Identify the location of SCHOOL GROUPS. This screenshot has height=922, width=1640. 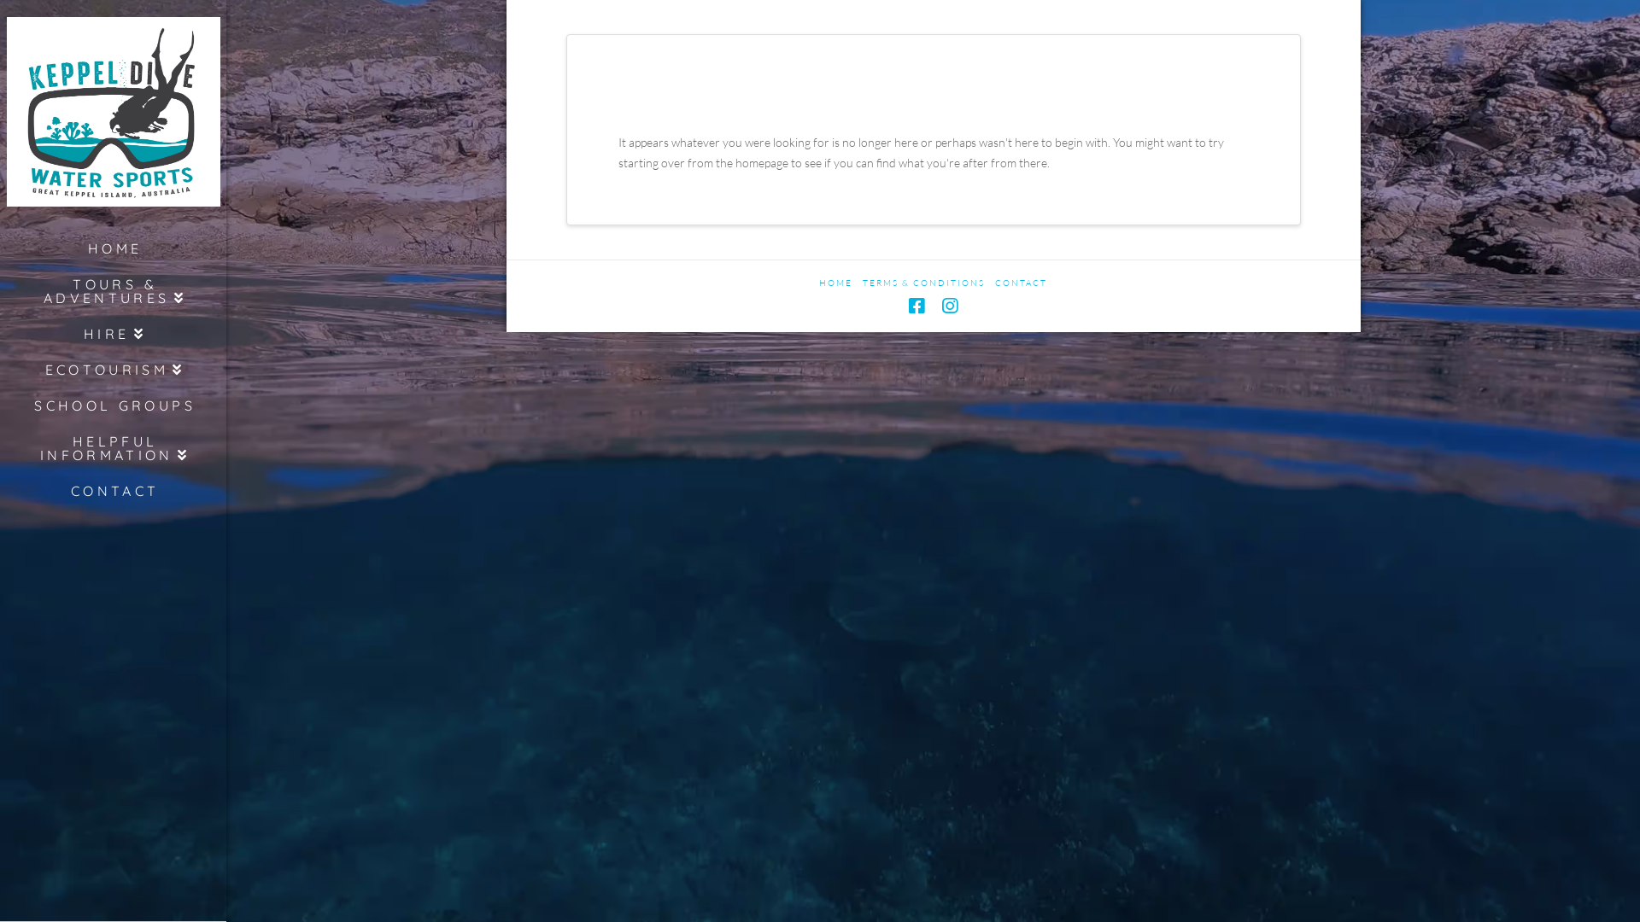
(113, 406).